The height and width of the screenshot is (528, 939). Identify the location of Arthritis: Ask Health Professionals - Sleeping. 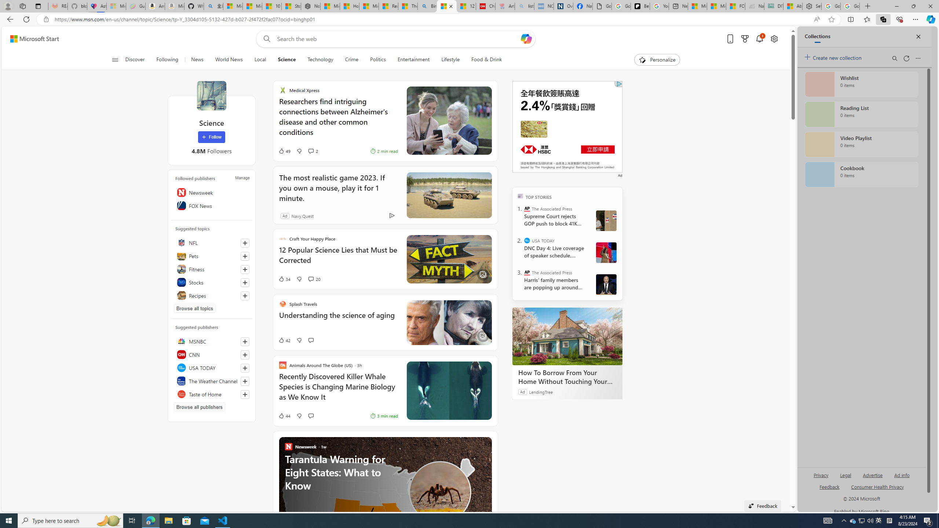
(505, 6).